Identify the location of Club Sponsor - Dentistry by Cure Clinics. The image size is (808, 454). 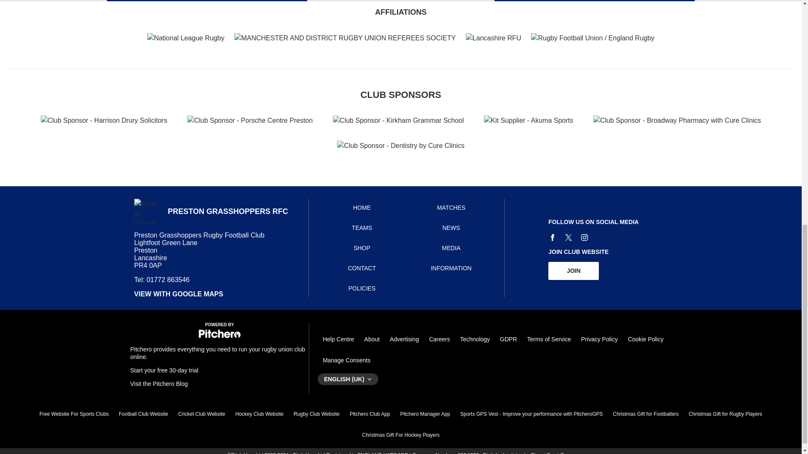
(400, 145).